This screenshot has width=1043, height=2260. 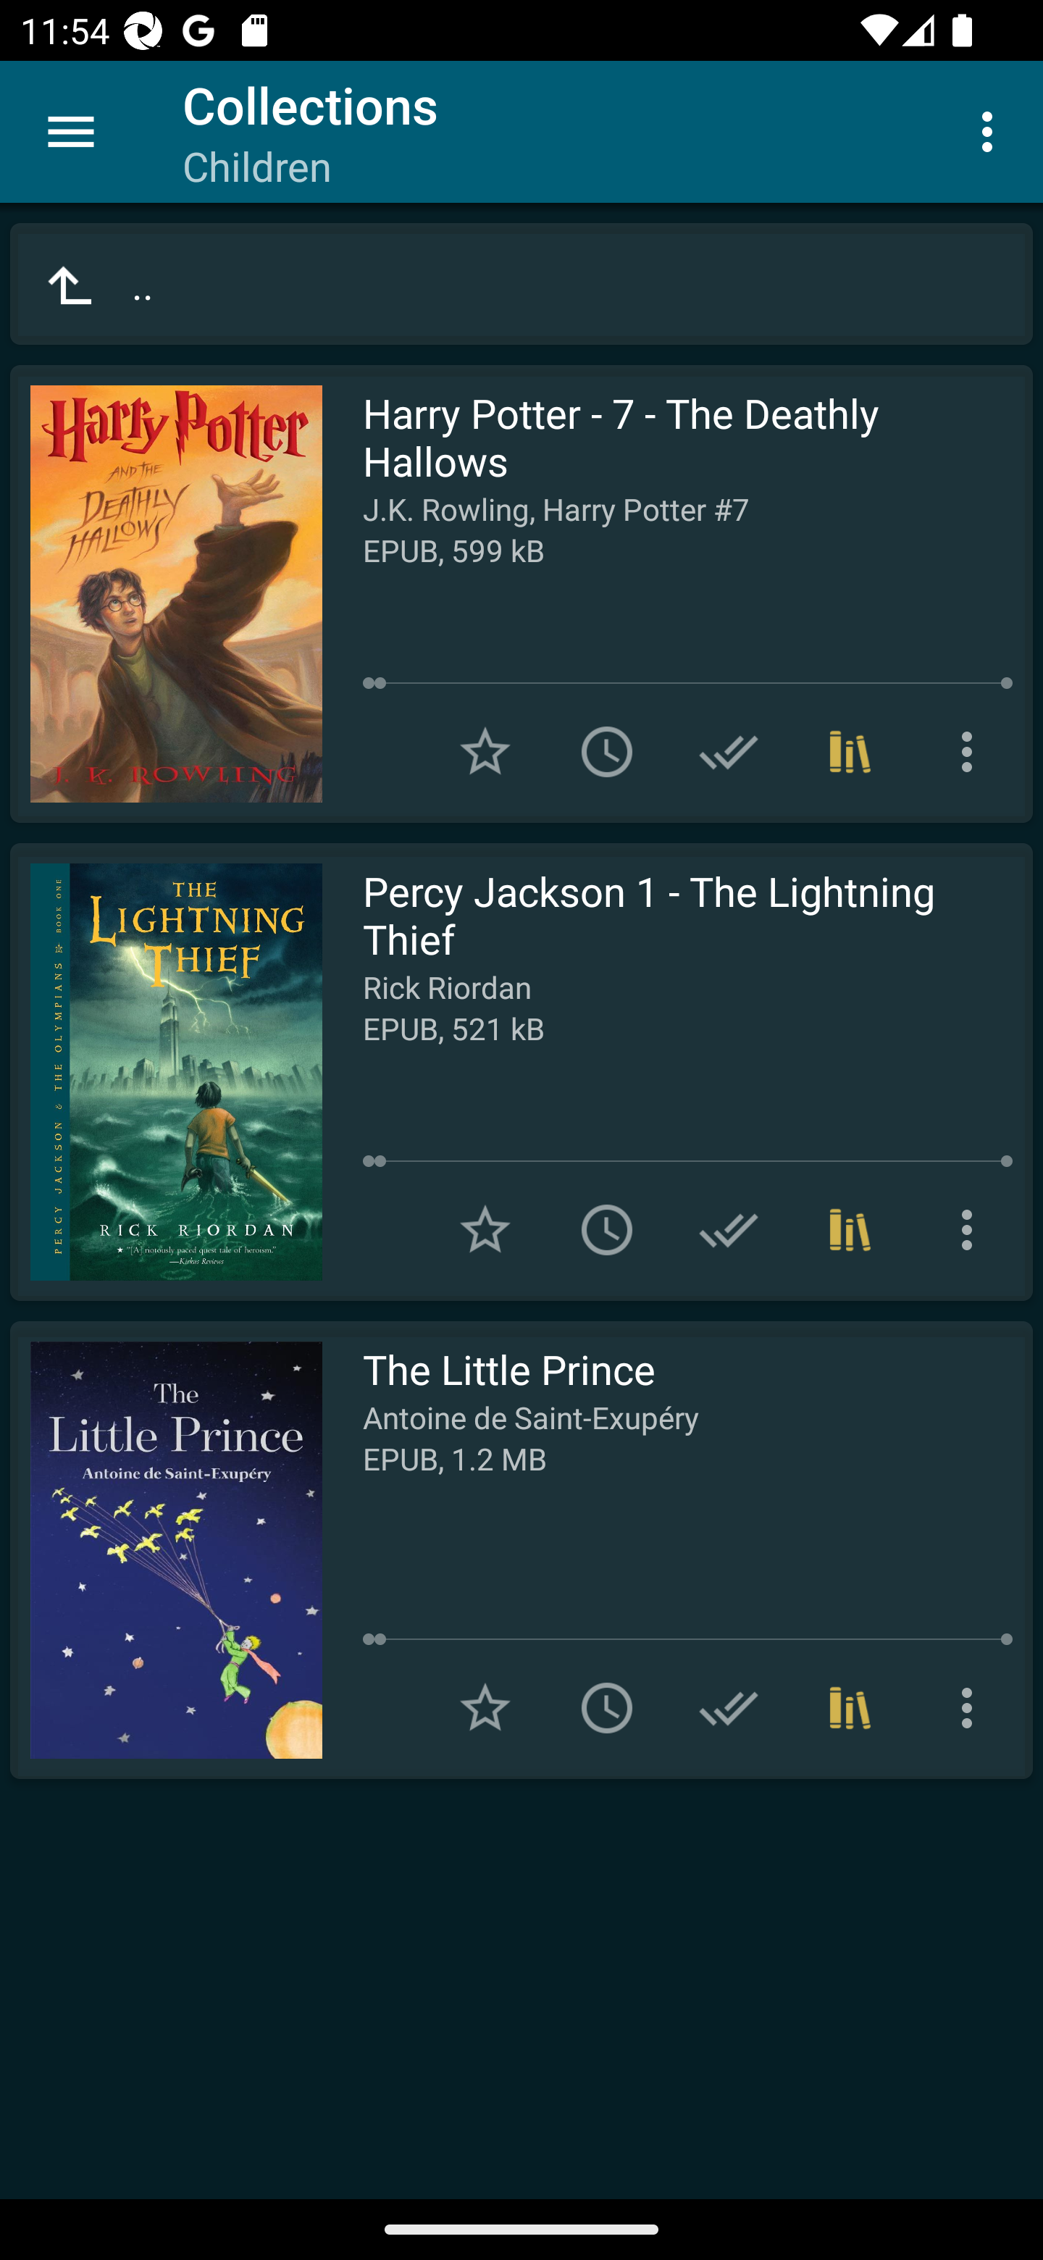 I want to click on Read The Little Prince, so click(x=166, y=1550).